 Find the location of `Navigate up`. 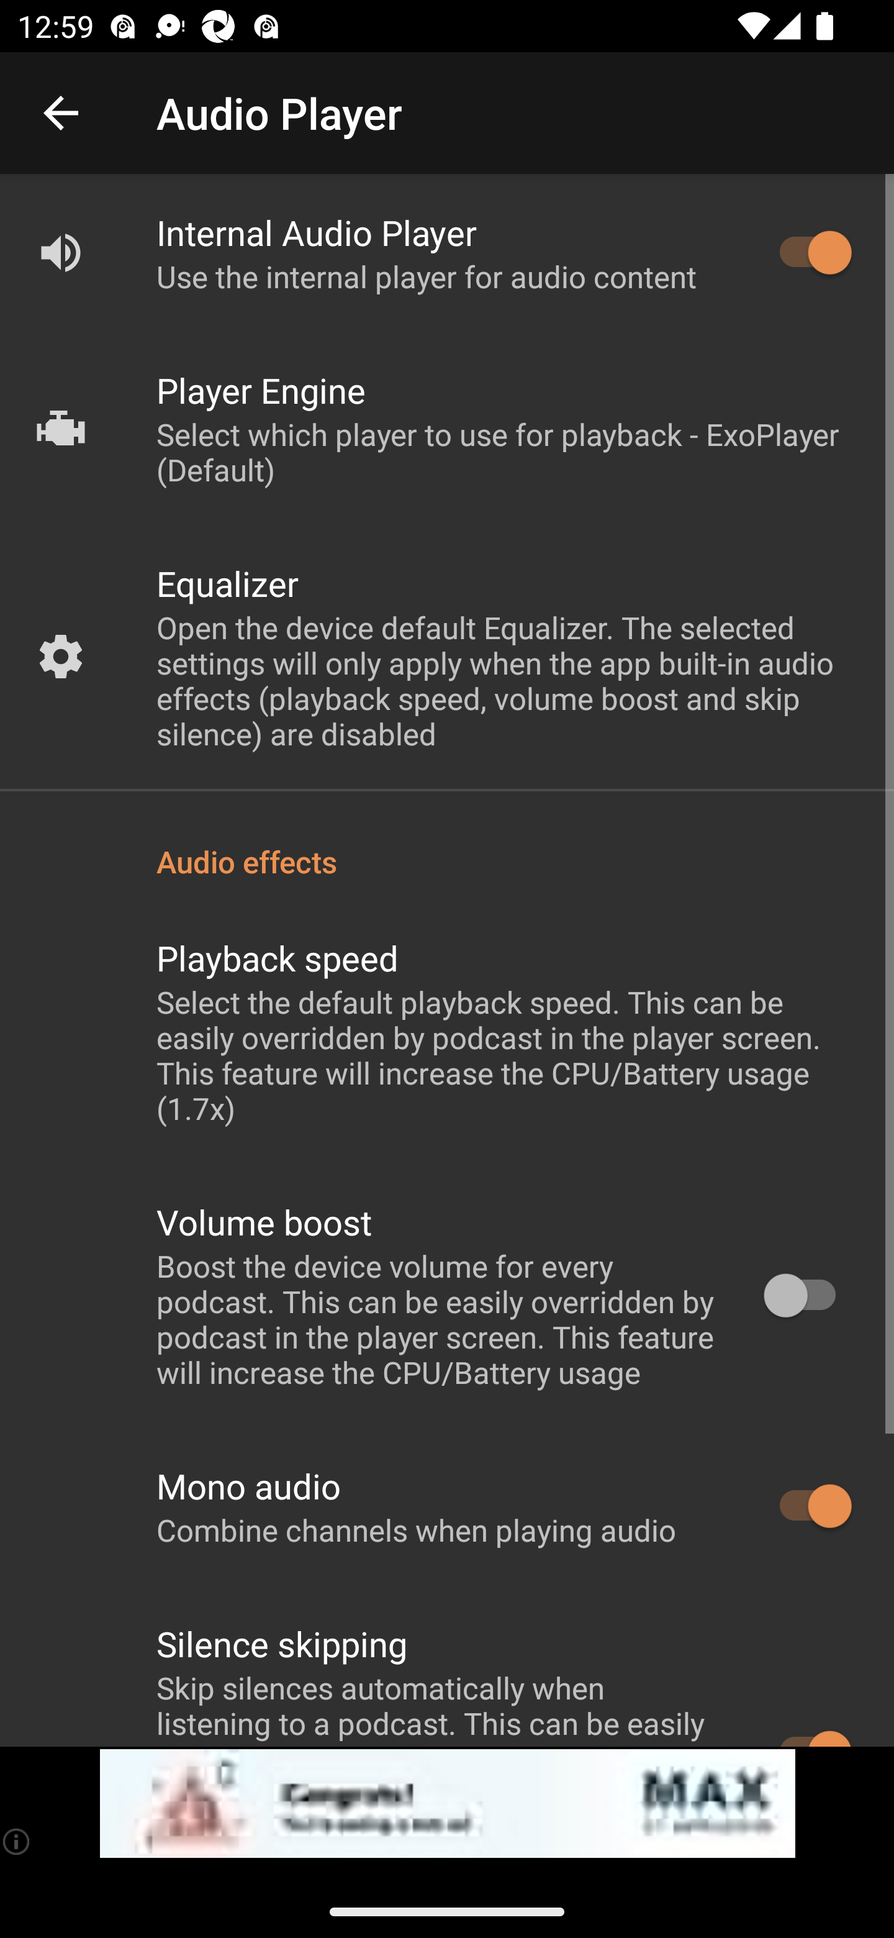

Navigate up is located at coordinates (61, 113).